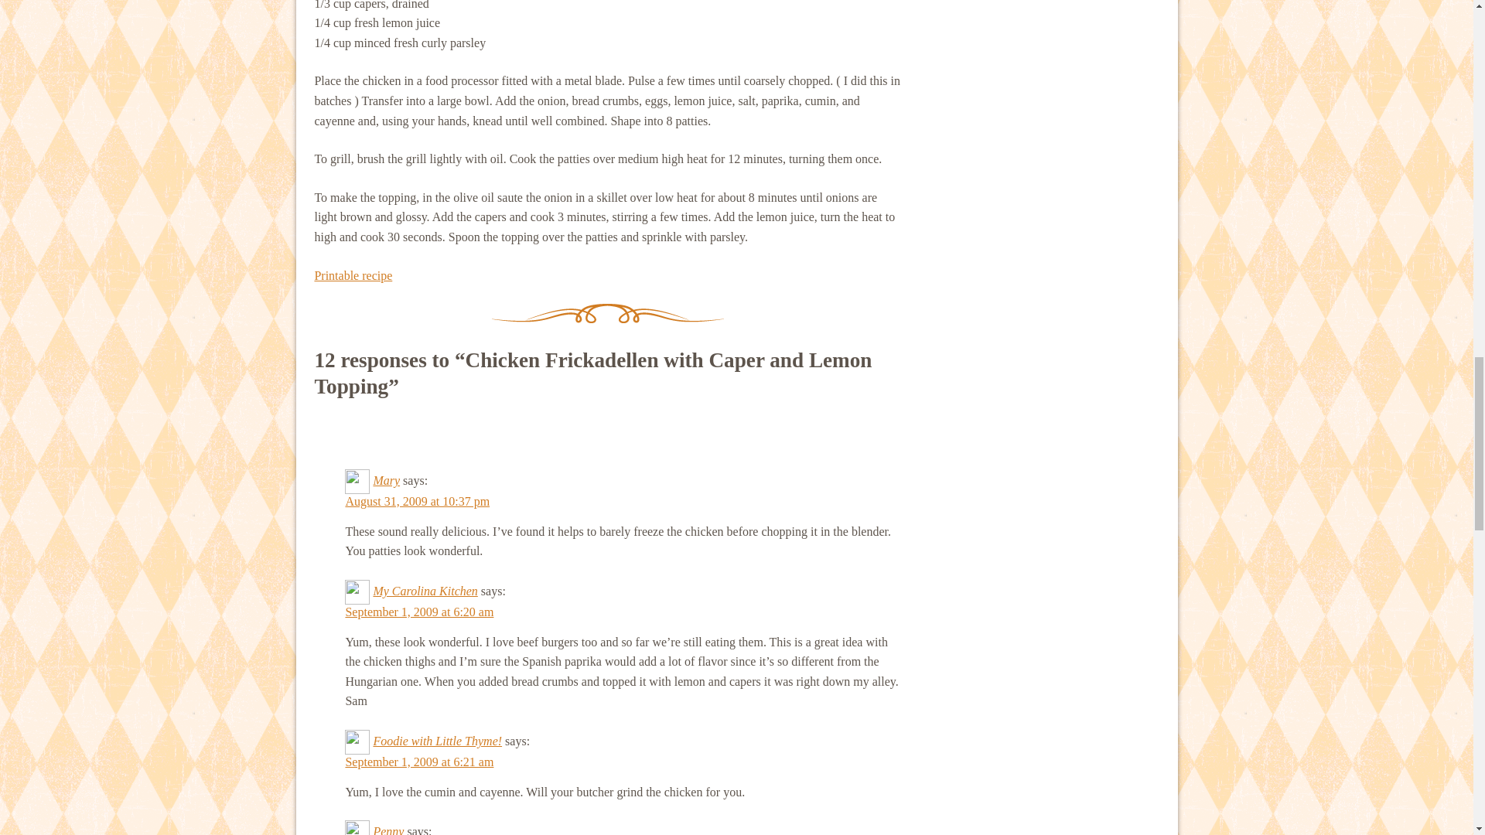  What do you see at coordinates (436, 741) in the screenshot?
I see `Foodie with Little Thyme!` at bounding box center [436, 741].